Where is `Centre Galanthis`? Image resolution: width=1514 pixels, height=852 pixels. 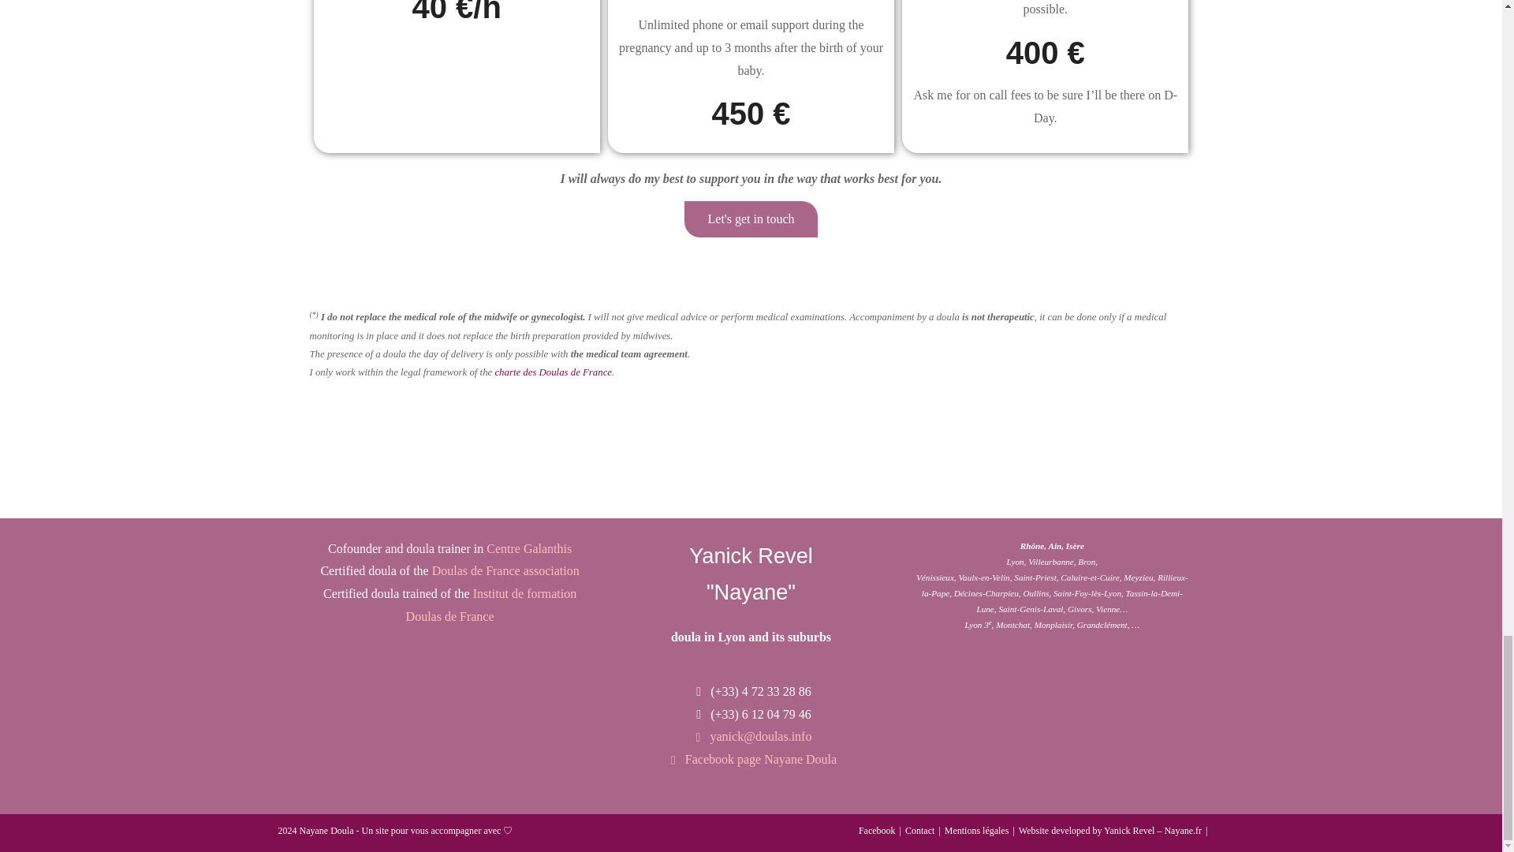 Centre Galanthis is located at coordinates (528, 548).